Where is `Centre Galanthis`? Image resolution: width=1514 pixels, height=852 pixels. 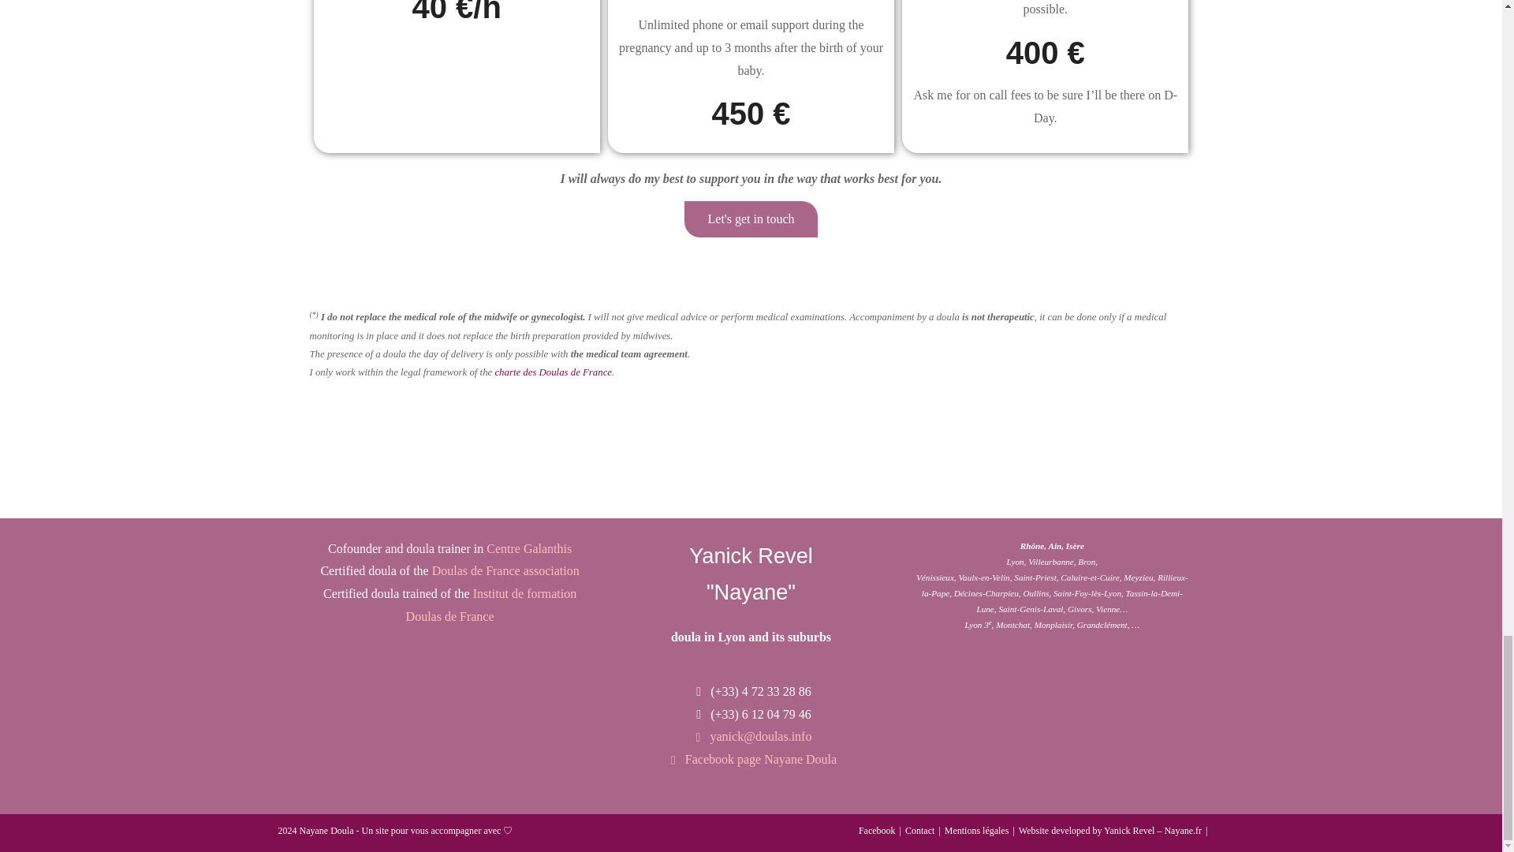 Centre Galanthis is located at coordinates (528, 548).